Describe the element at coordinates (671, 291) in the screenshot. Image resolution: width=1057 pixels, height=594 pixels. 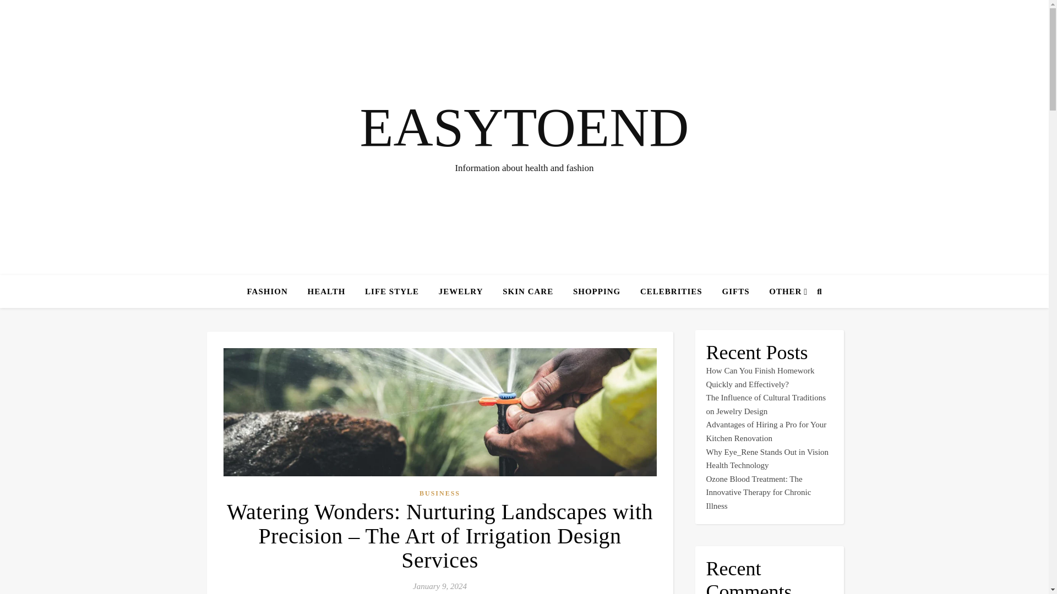
I see `CELEBRITIES` at that location.